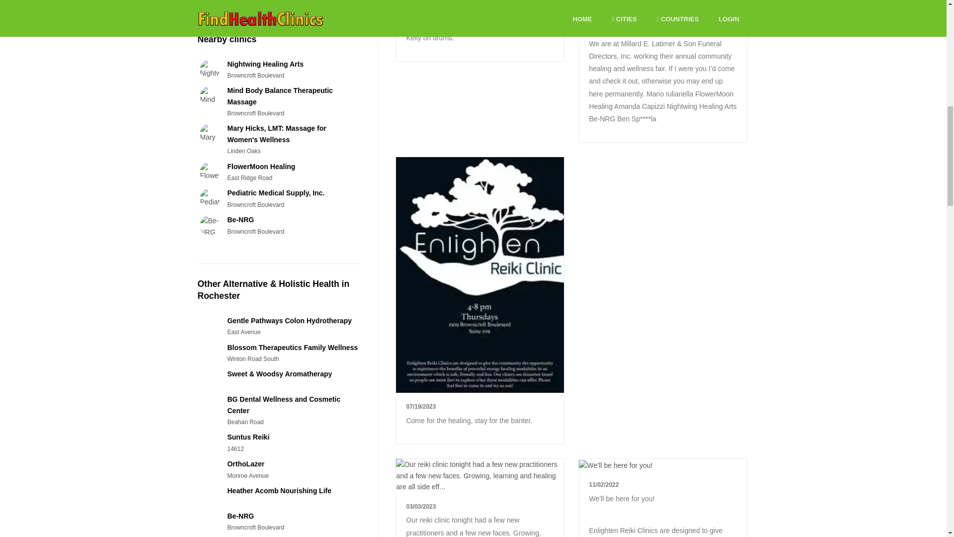  I want to click on Mary Hicks, LMT: Massage for Women's Wellness, so click(276, 133).